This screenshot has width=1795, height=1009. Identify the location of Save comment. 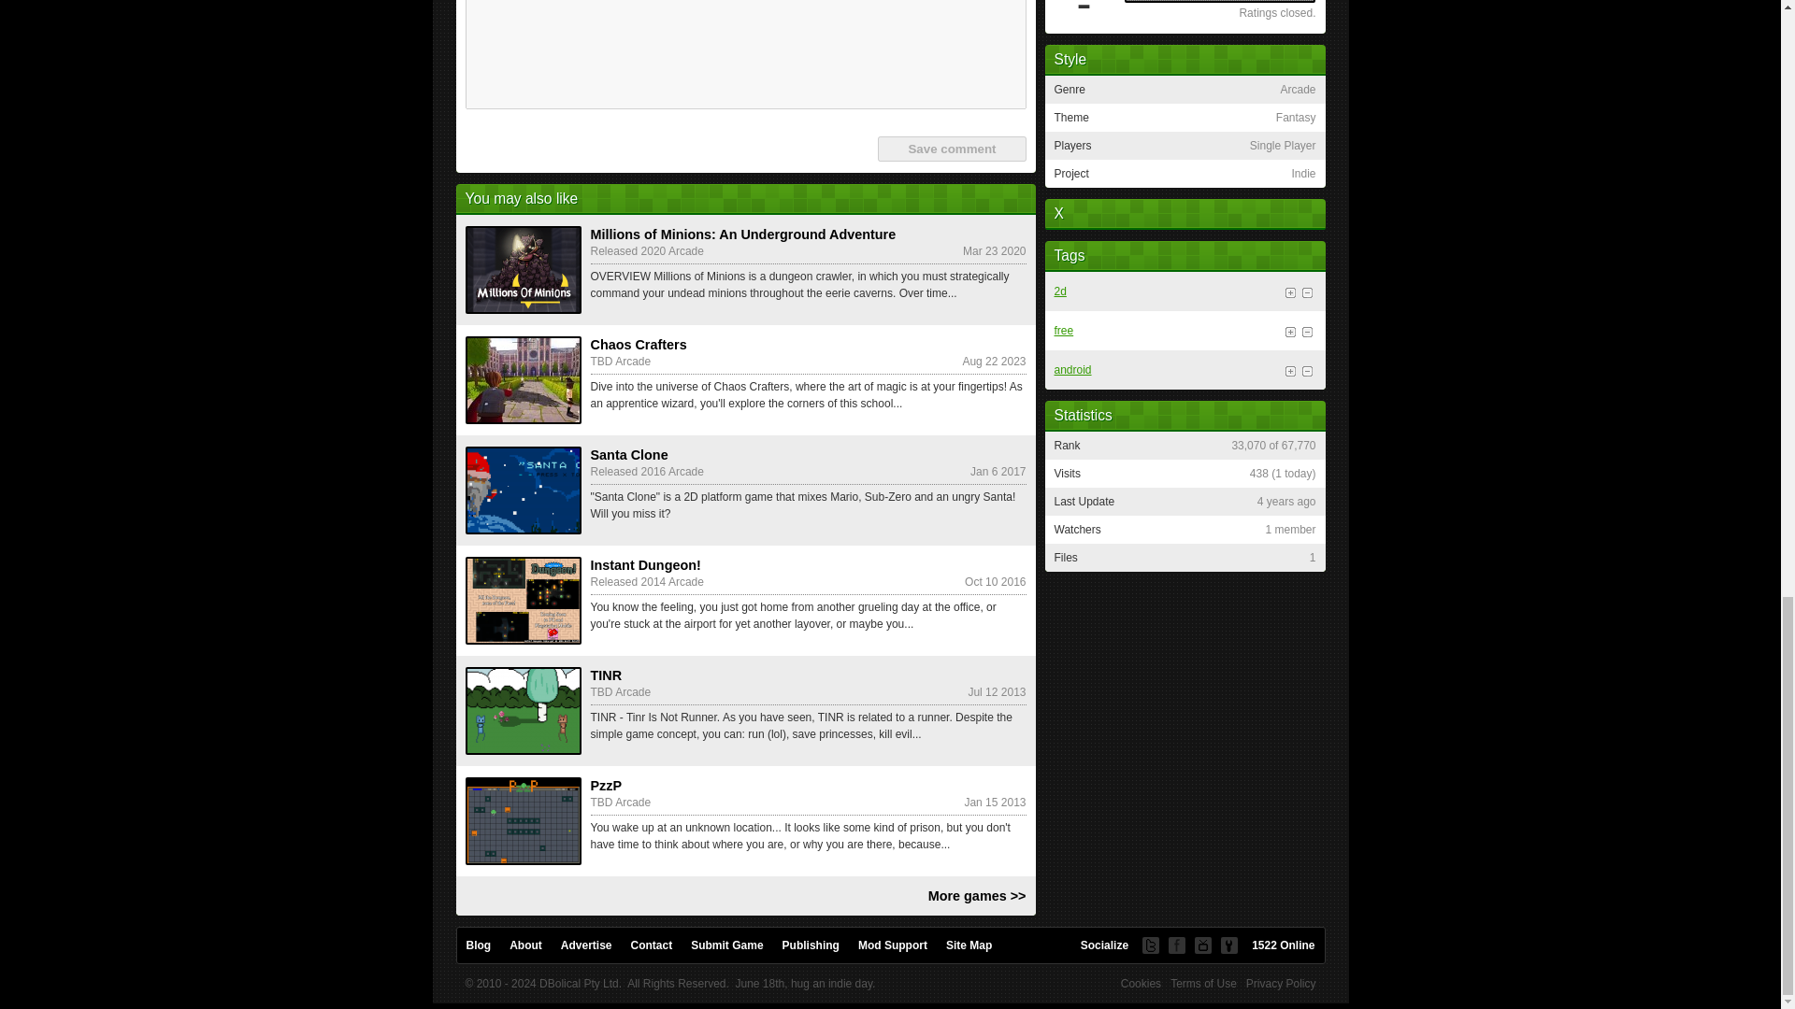
(951, 148).